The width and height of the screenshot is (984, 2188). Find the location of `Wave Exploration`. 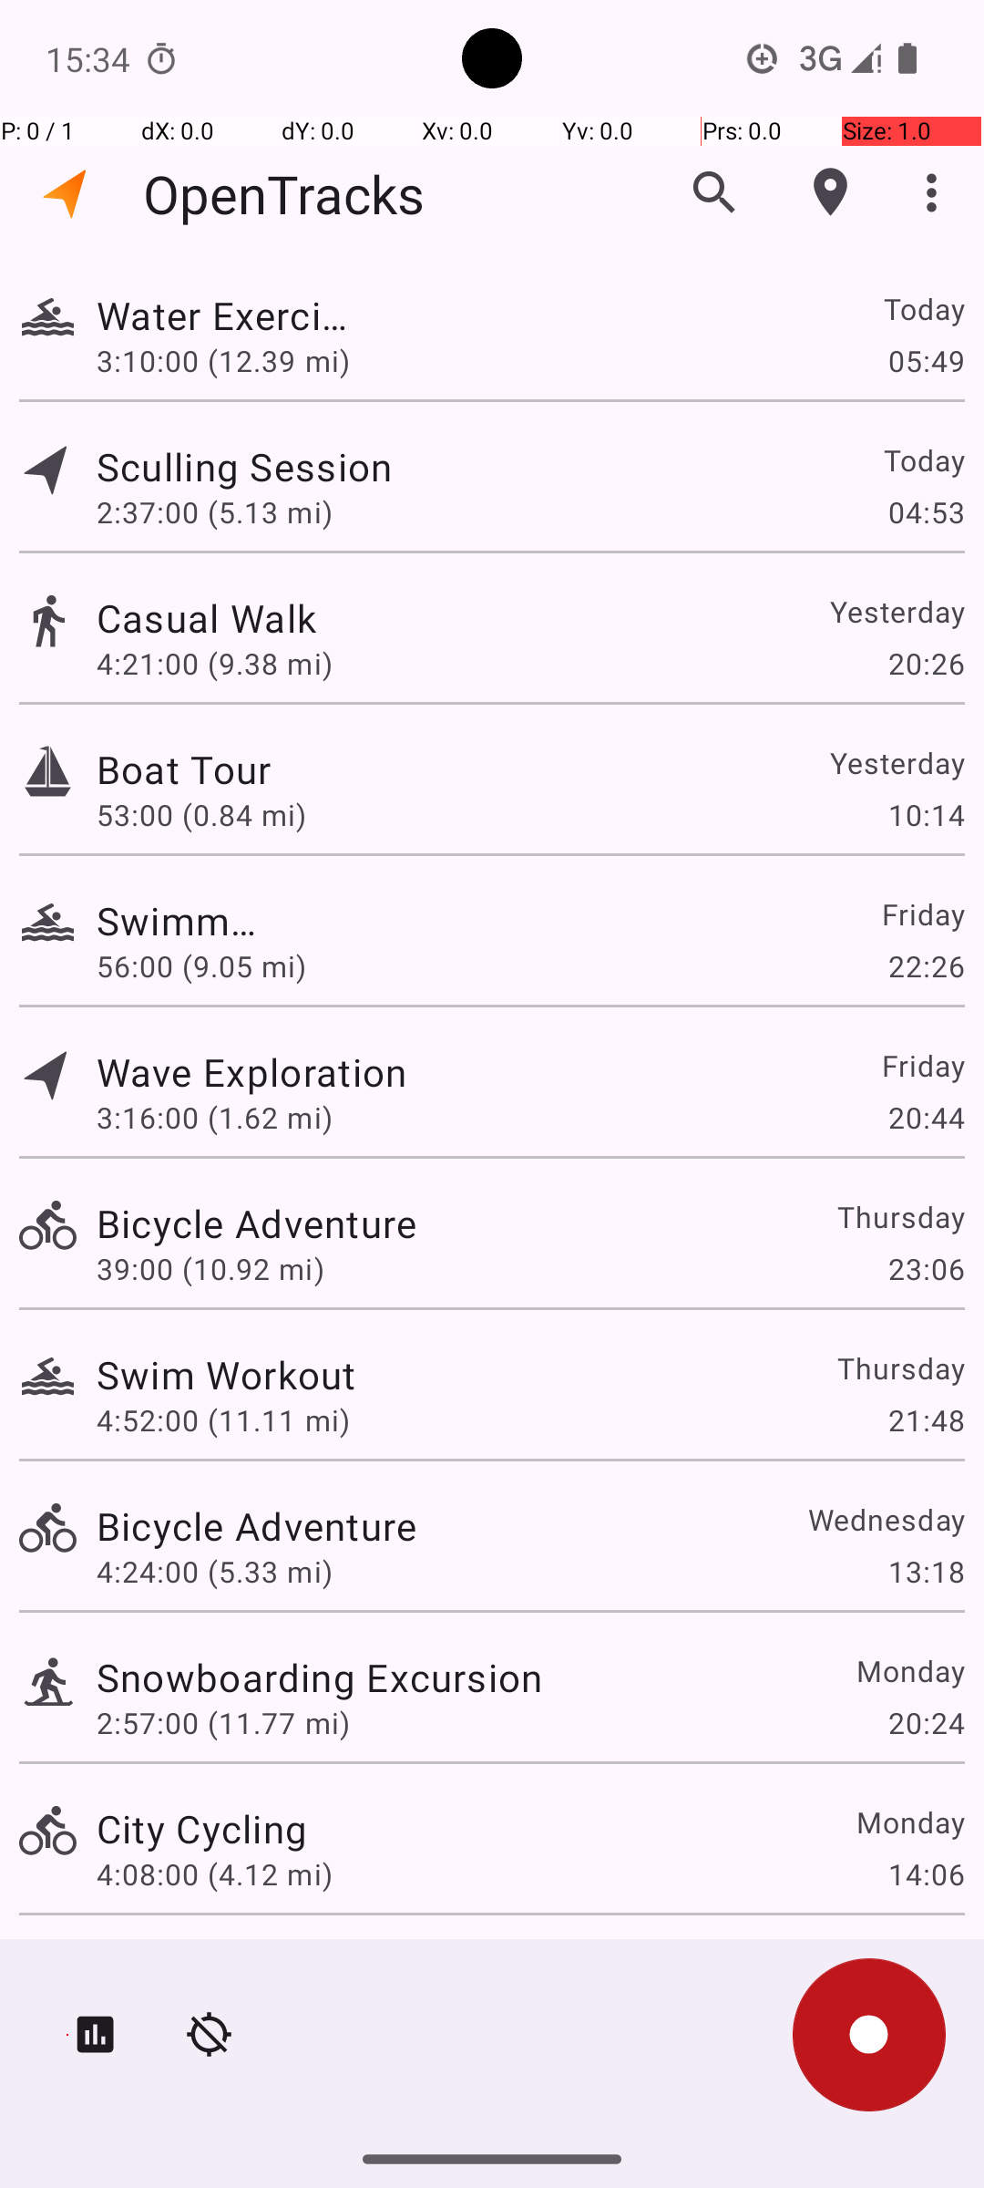

Wave Exploration is located at coordinates (251, 1072).